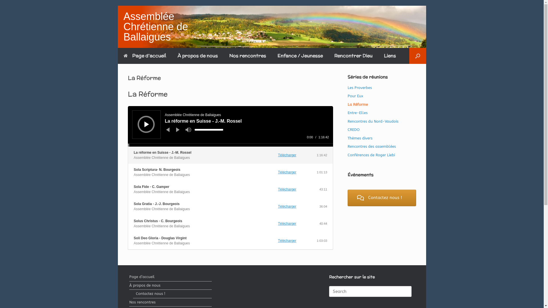 The image size is (548, 308). Describe the element at coordinates (300, 56) in the screenshot. I see `Enfance / Jeunesse` at that location.